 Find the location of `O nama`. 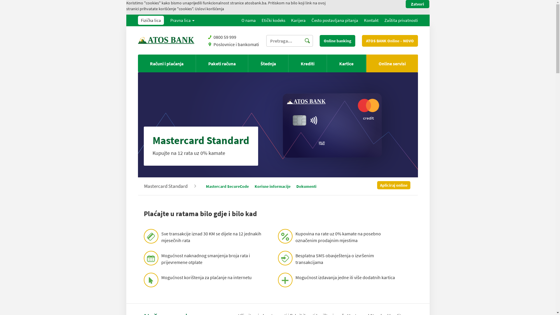

O nama is located at coordinates (249, 20).